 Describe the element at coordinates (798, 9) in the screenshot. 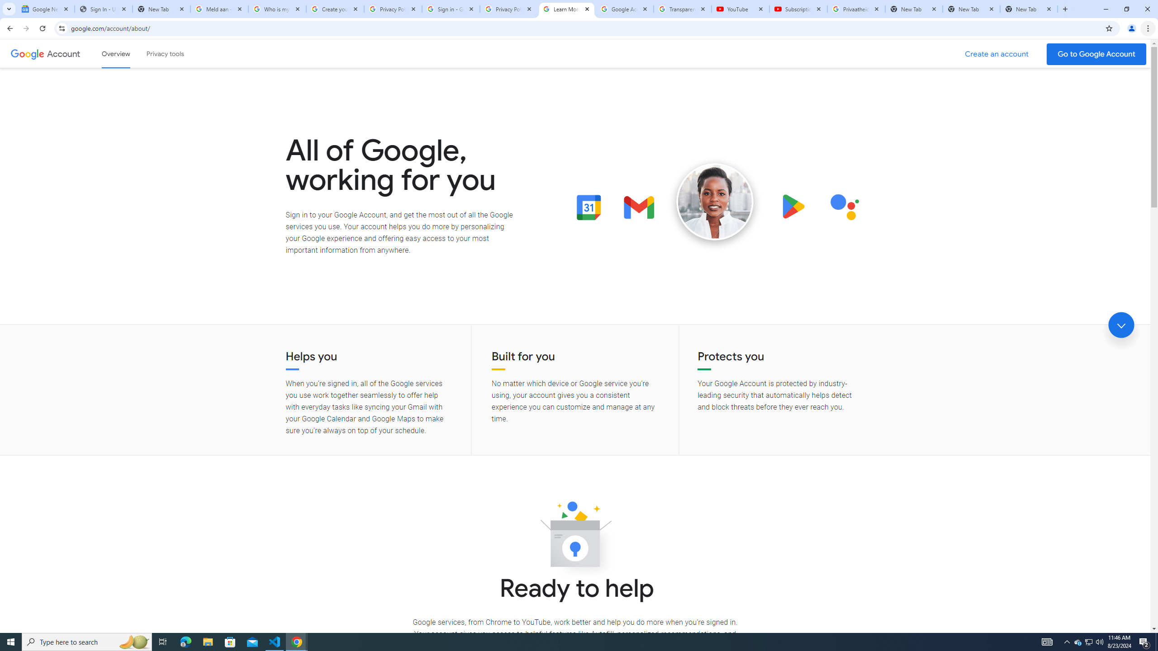

I see `Subscriptions - YouTube` at that location.